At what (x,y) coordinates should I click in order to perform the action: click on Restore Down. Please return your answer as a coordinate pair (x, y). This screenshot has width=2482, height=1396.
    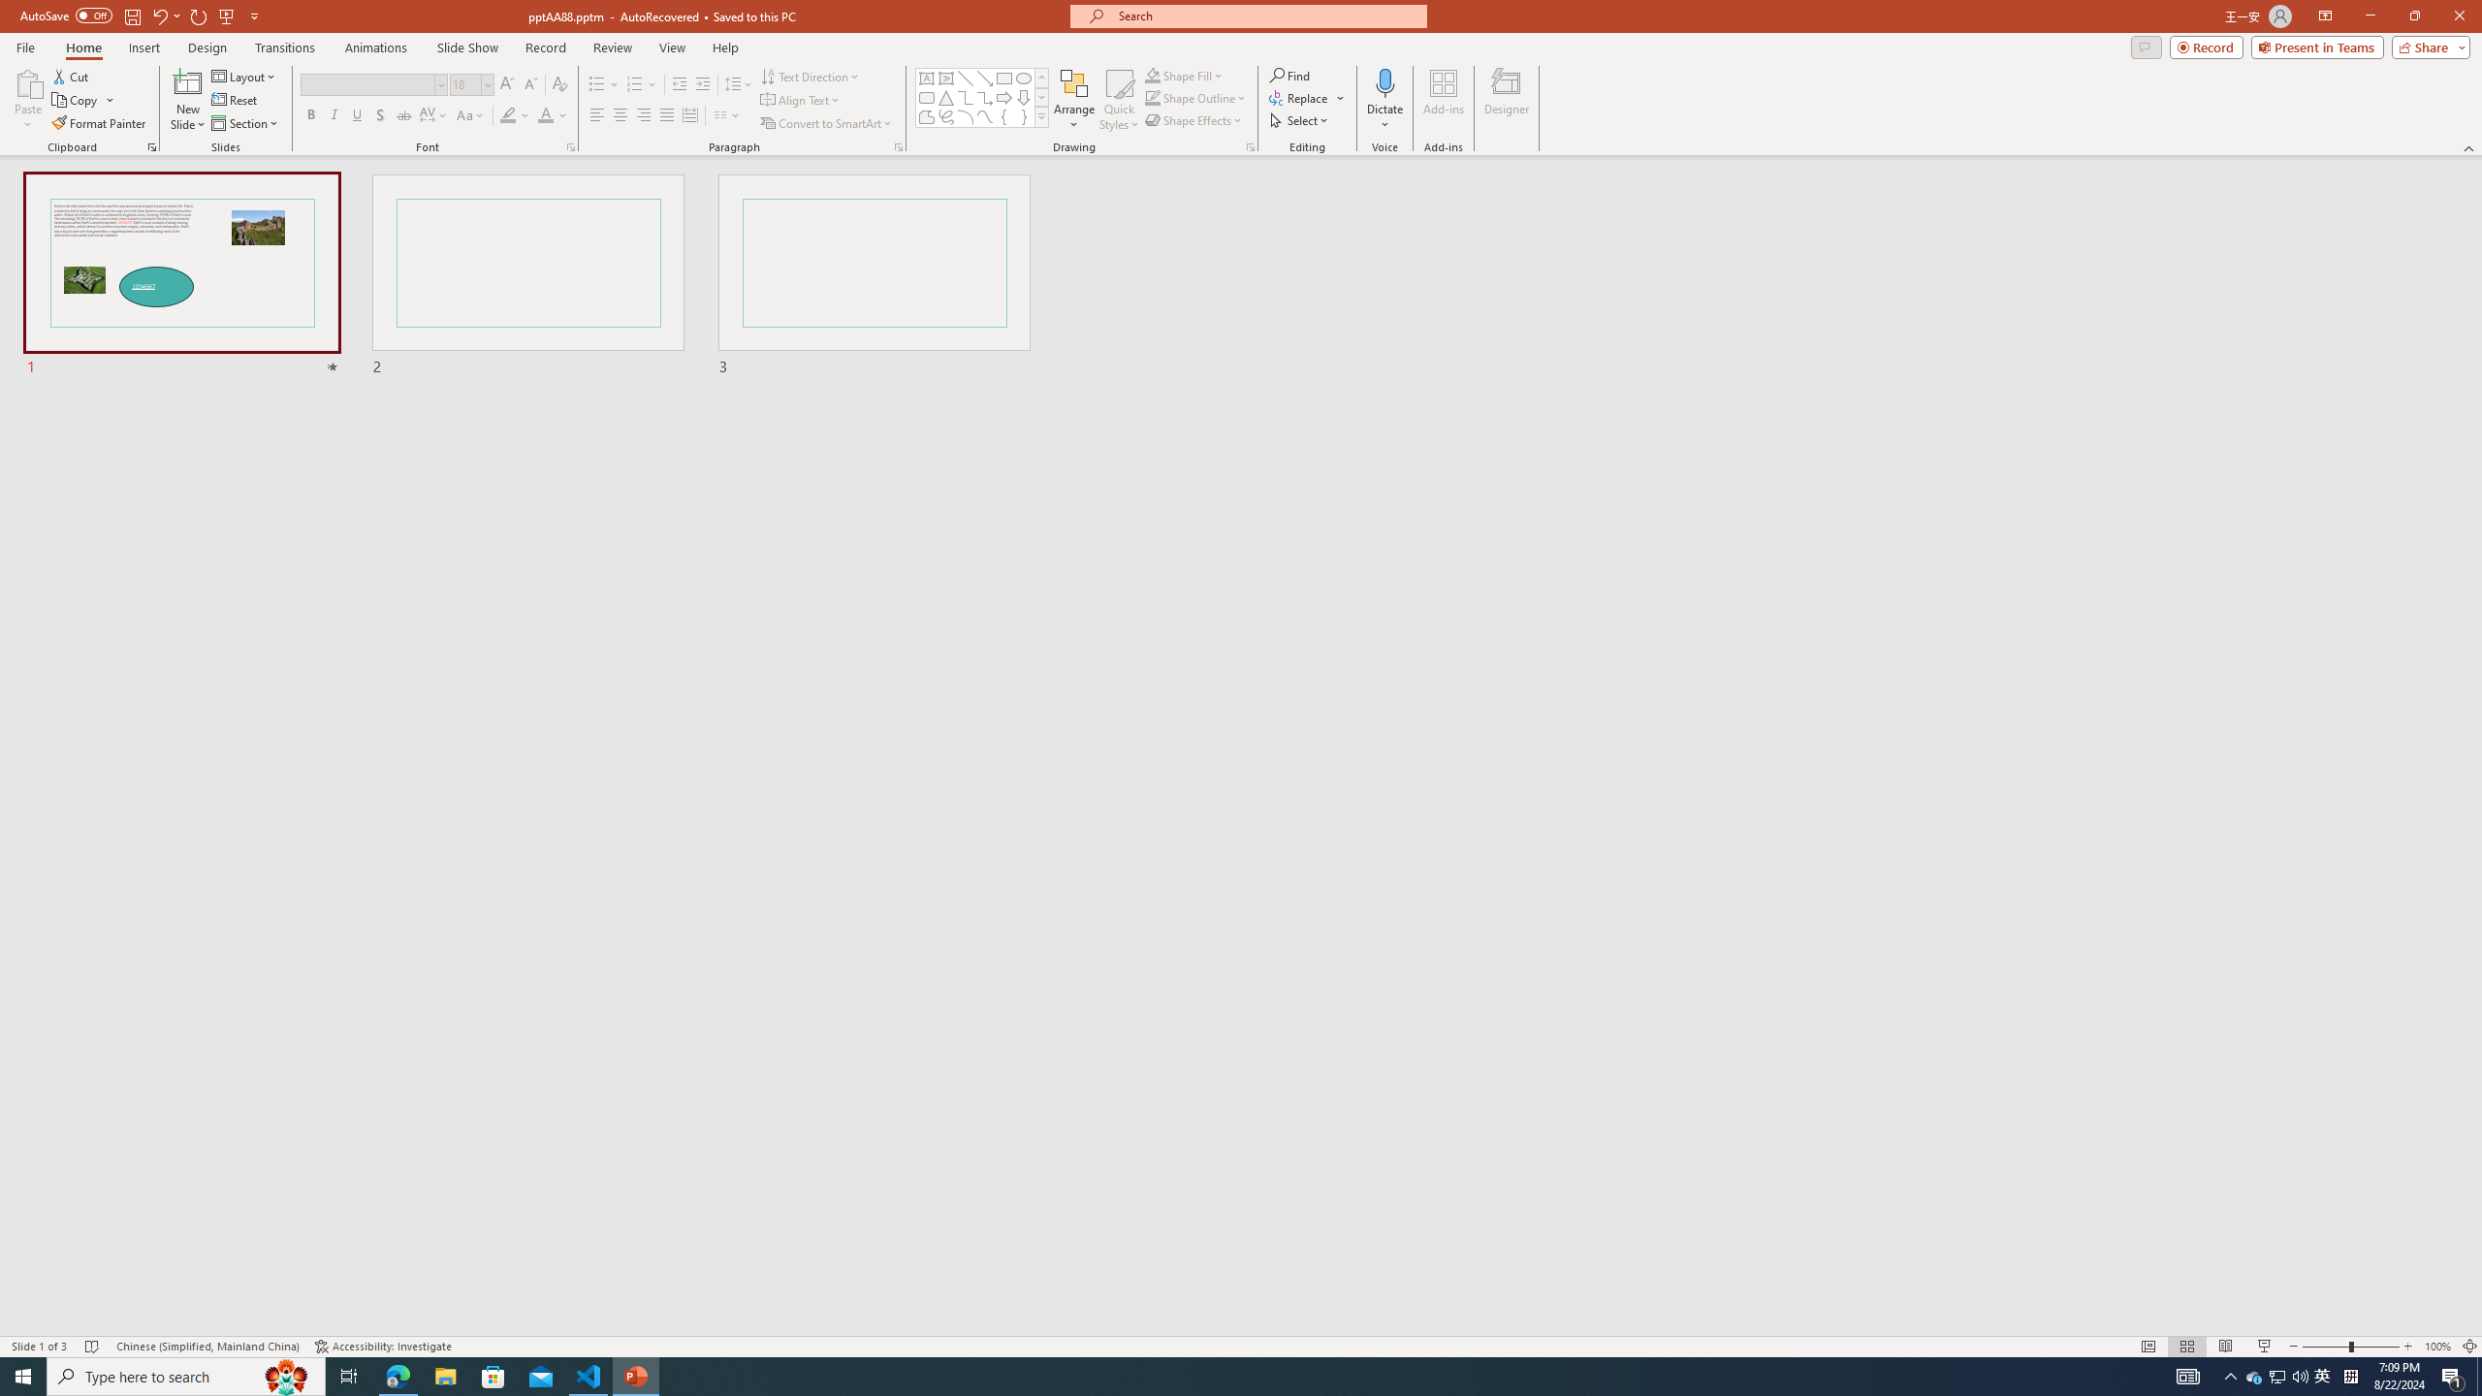
    Looking at the image, I should click on (2414, 16).